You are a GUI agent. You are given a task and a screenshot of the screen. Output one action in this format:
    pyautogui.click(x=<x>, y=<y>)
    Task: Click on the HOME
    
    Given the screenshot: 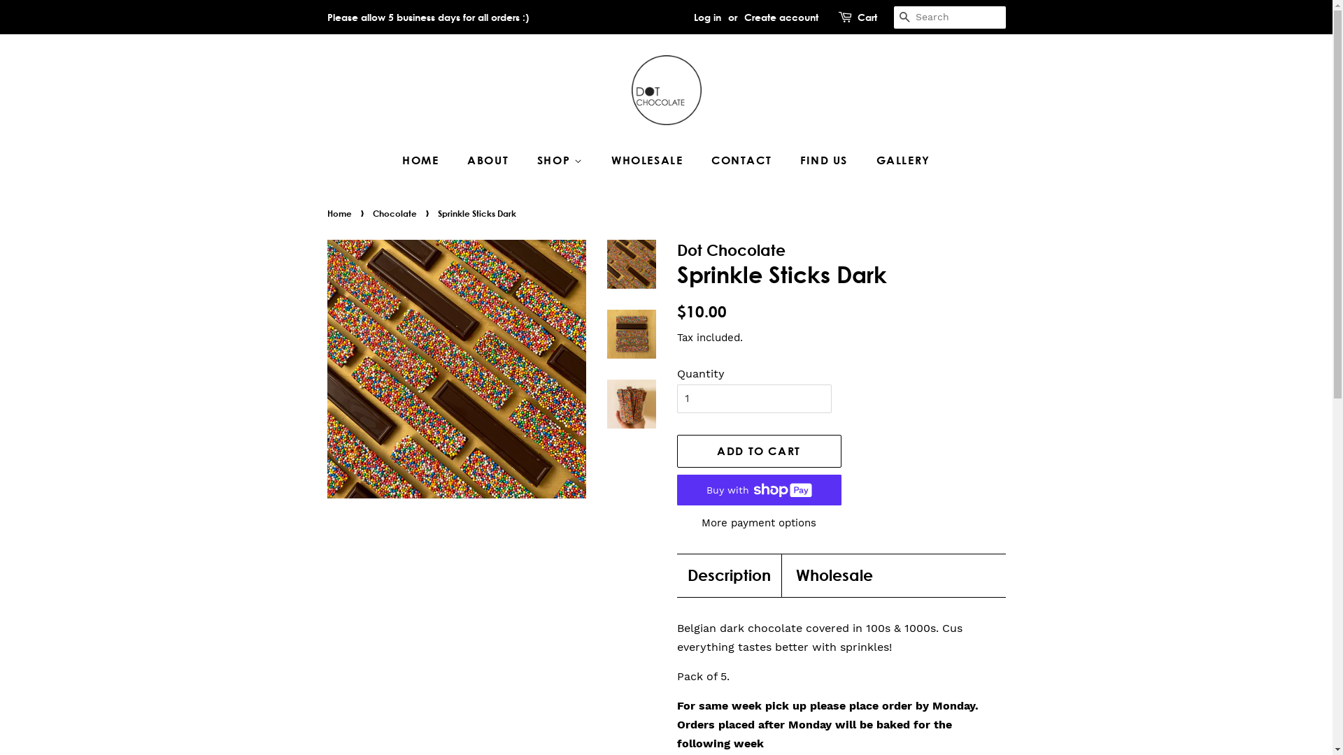 What is the action you would take?
    pyautogui.click(x=427, y=161)
    